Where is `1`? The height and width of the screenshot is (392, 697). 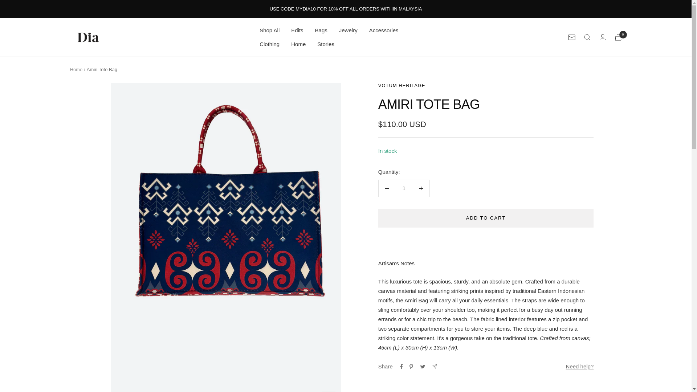 1 is located at coordinates (404, 188).